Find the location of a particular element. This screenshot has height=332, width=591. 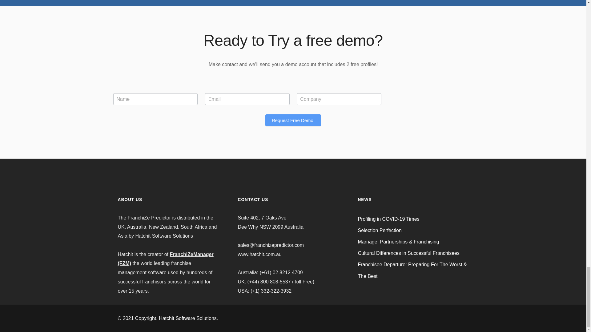

Selection Perfection is located at coordinates (379, 230).